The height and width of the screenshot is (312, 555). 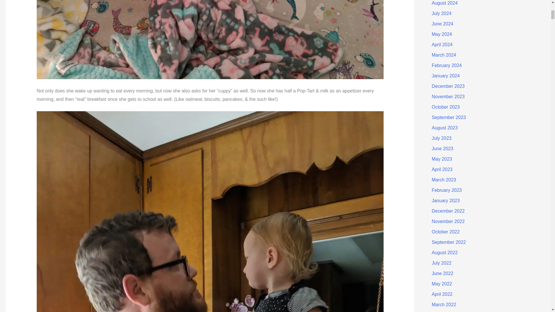 What do you see at coordinates (444, 55) in the screenshot?
I see `March 2024` at bounding box center [444, 55].